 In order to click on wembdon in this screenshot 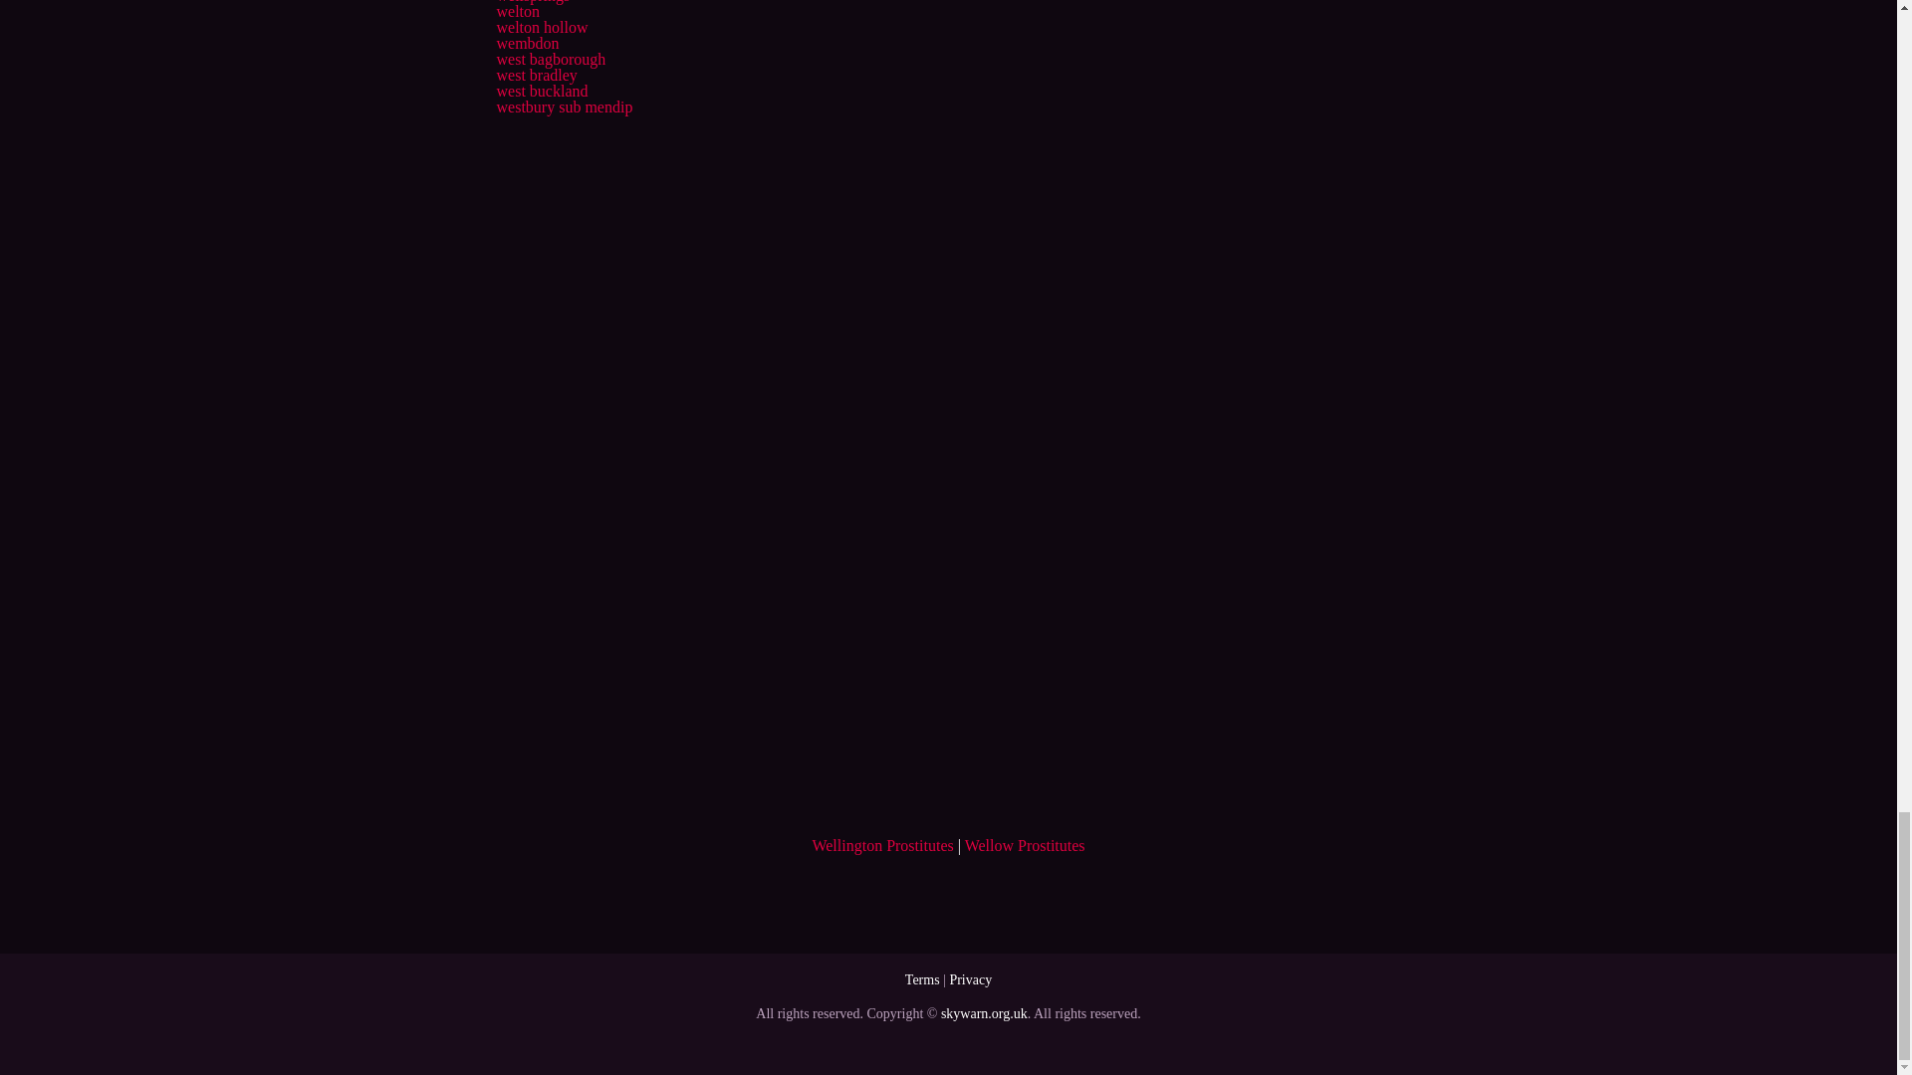, I will do `click(526, 42)`.